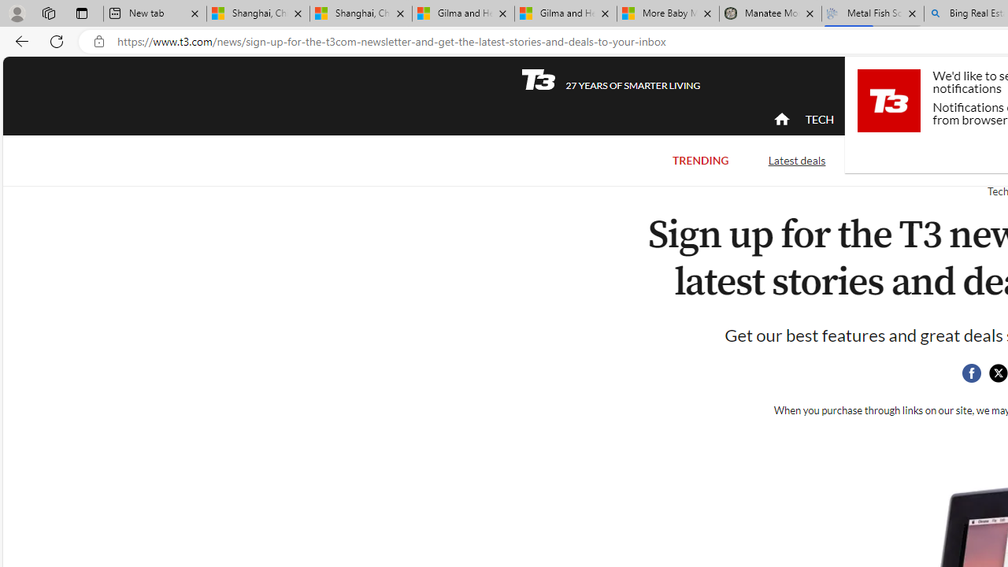 This screenshot has width=1008, height=567. What do you see at coordinates (819, 120) in the screenshot?
I see `TECH` at bounding box center [819, 120].